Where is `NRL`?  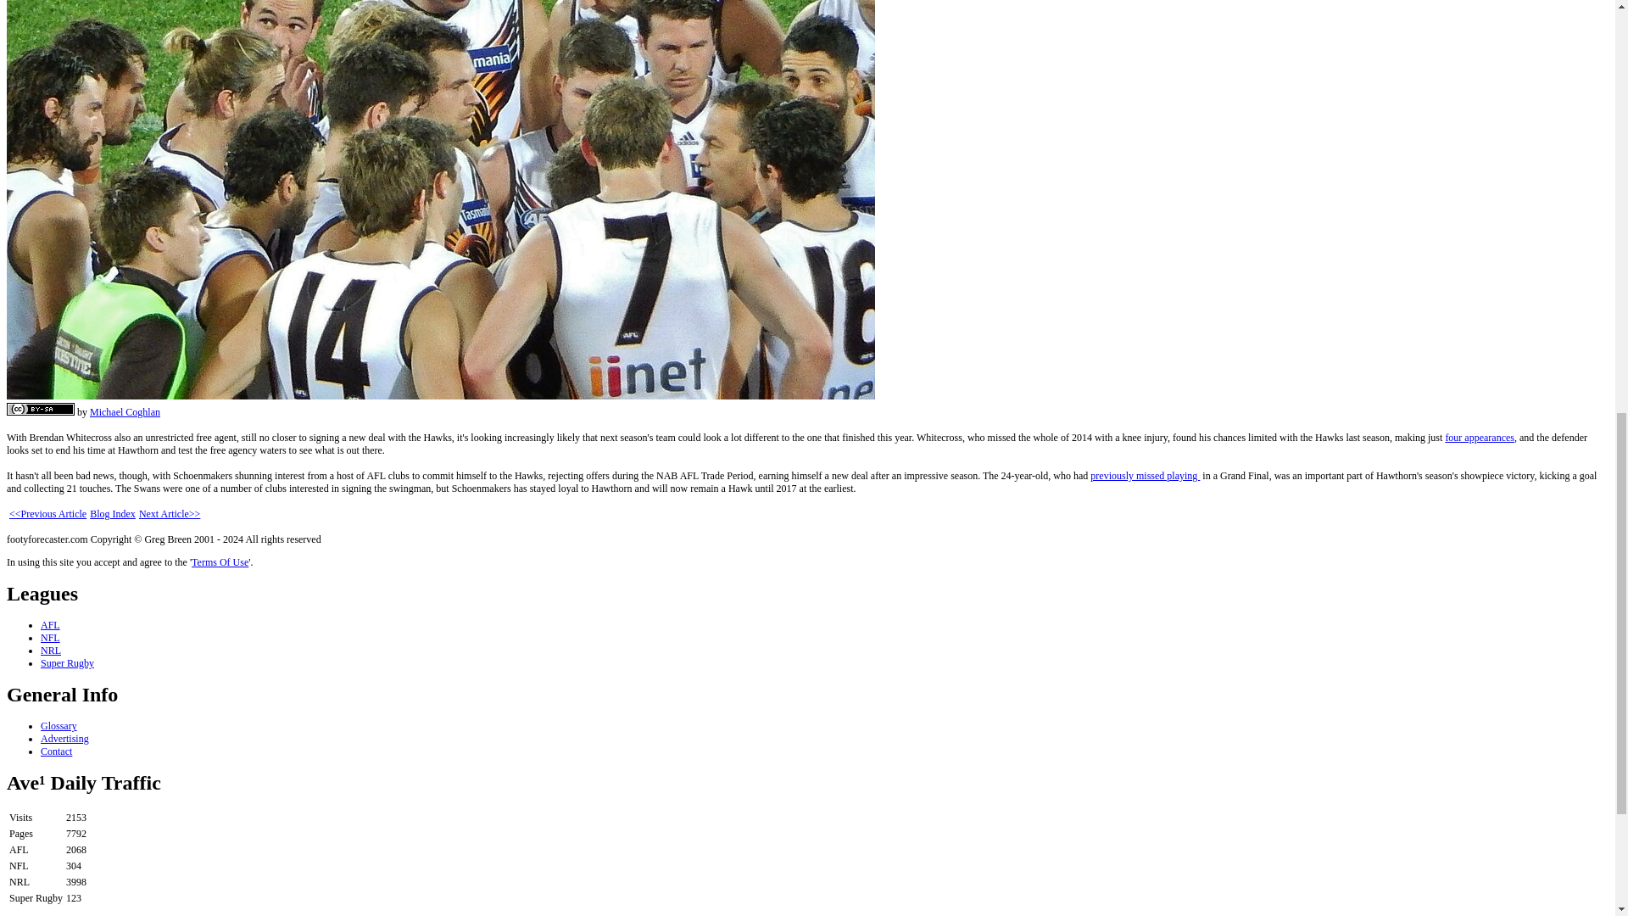
NRL is located at coordinates (51, 651).